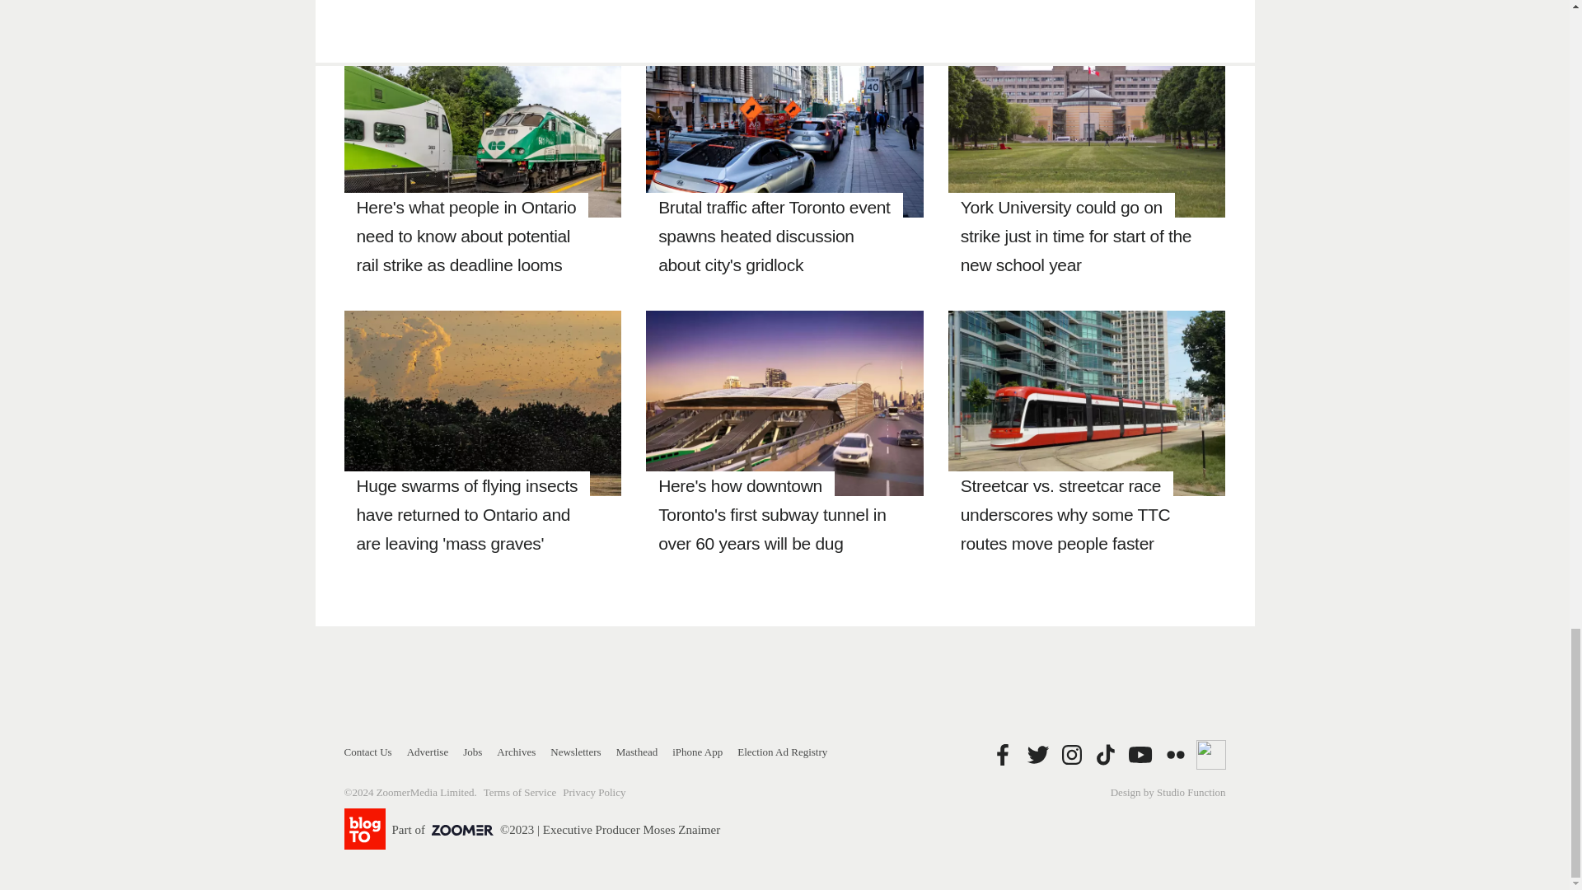 The height and width of the screenshot is (890, 1582). What do you see at coordinates (637, 752) in the screenshot?
I see `Masthead` at bounding box center [637, 752].